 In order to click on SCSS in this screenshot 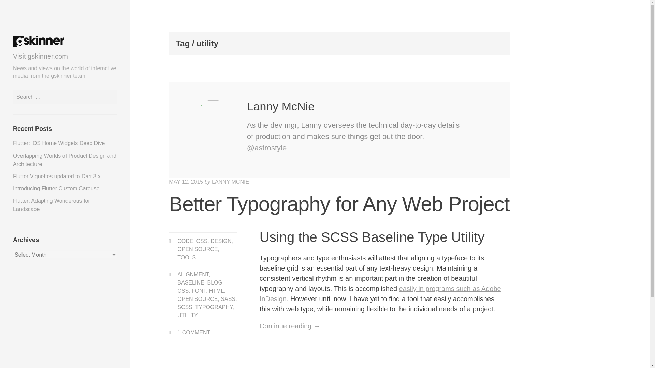, I will do `click(185, 307)`.